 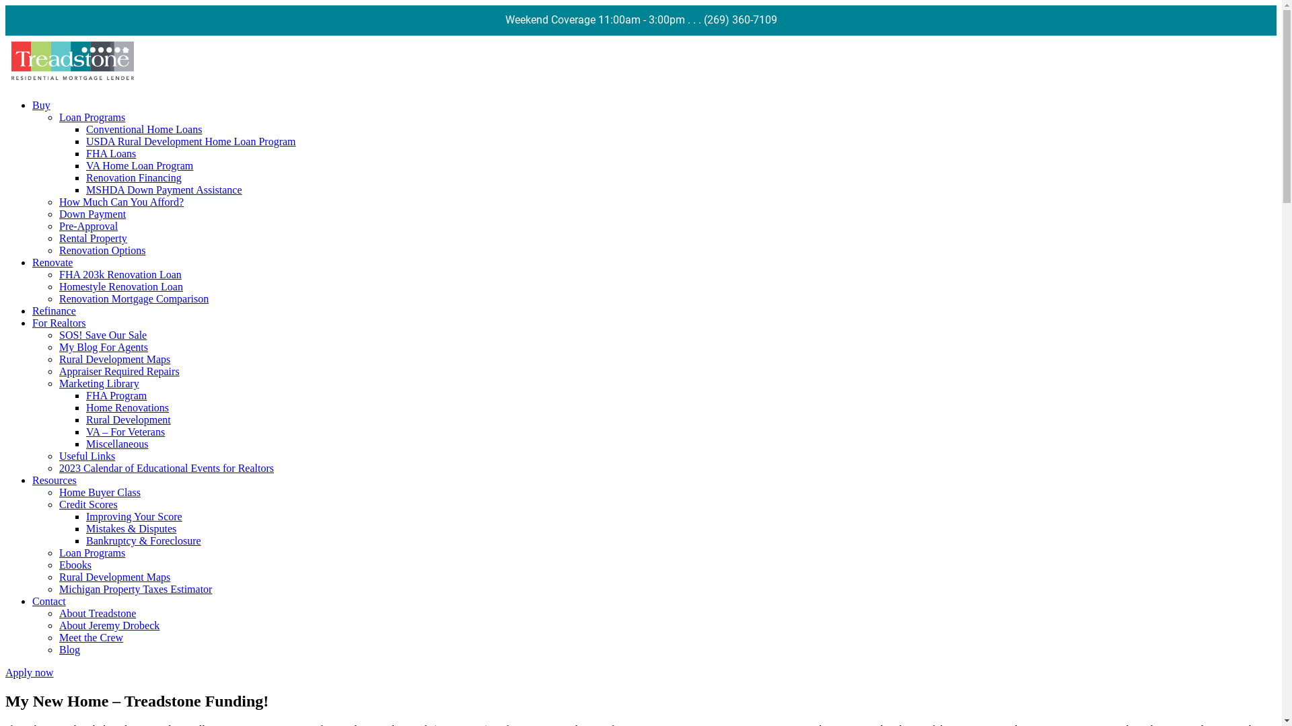 I want to click on Loan Programs, so click(x=92, y=553).